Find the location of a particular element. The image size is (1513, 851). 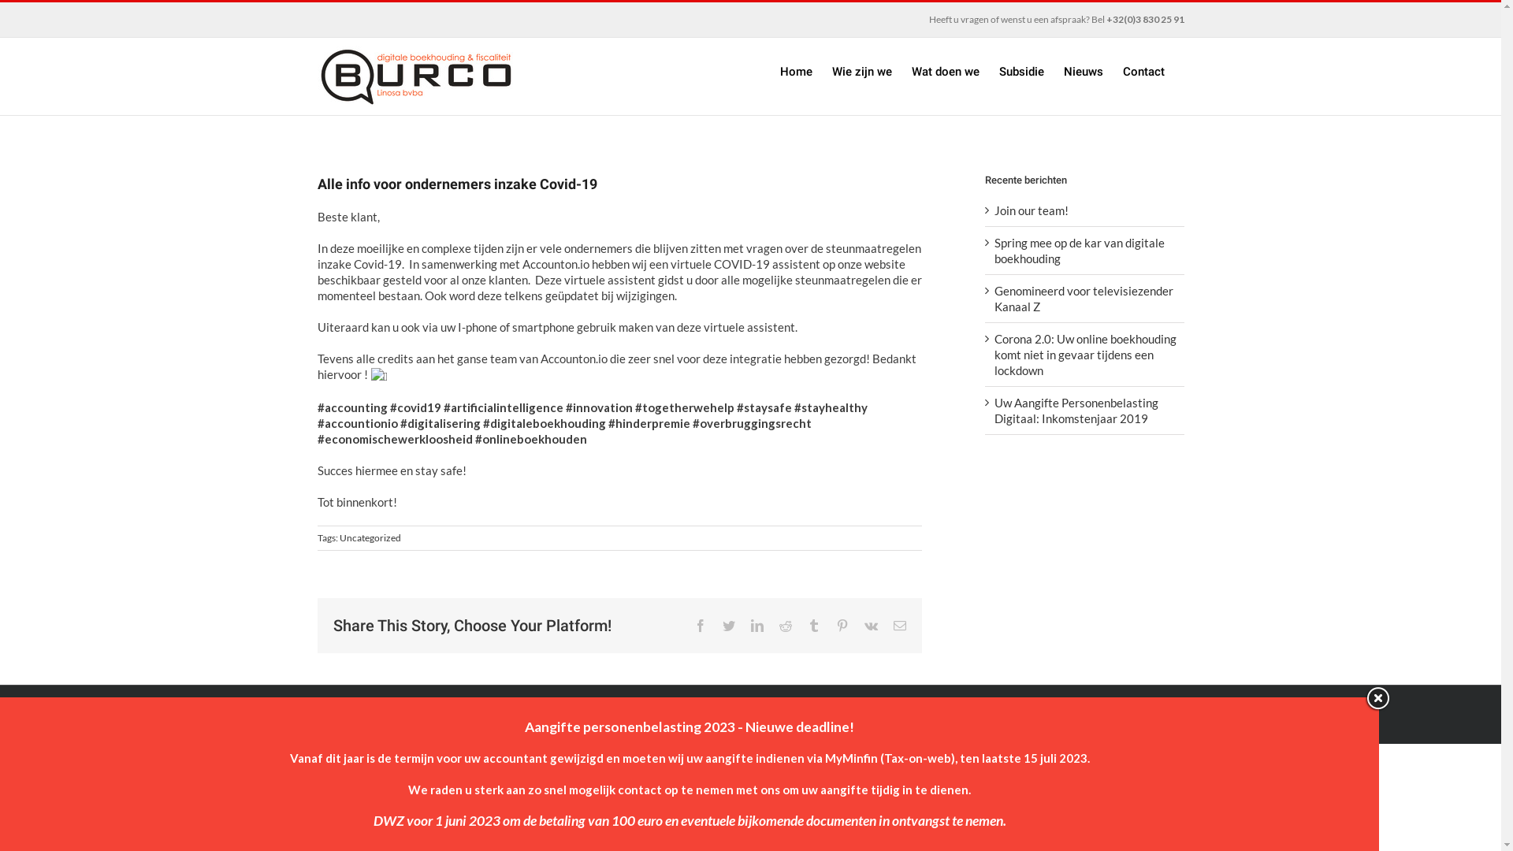

Uncategorized is located at coordinates (370, 537).